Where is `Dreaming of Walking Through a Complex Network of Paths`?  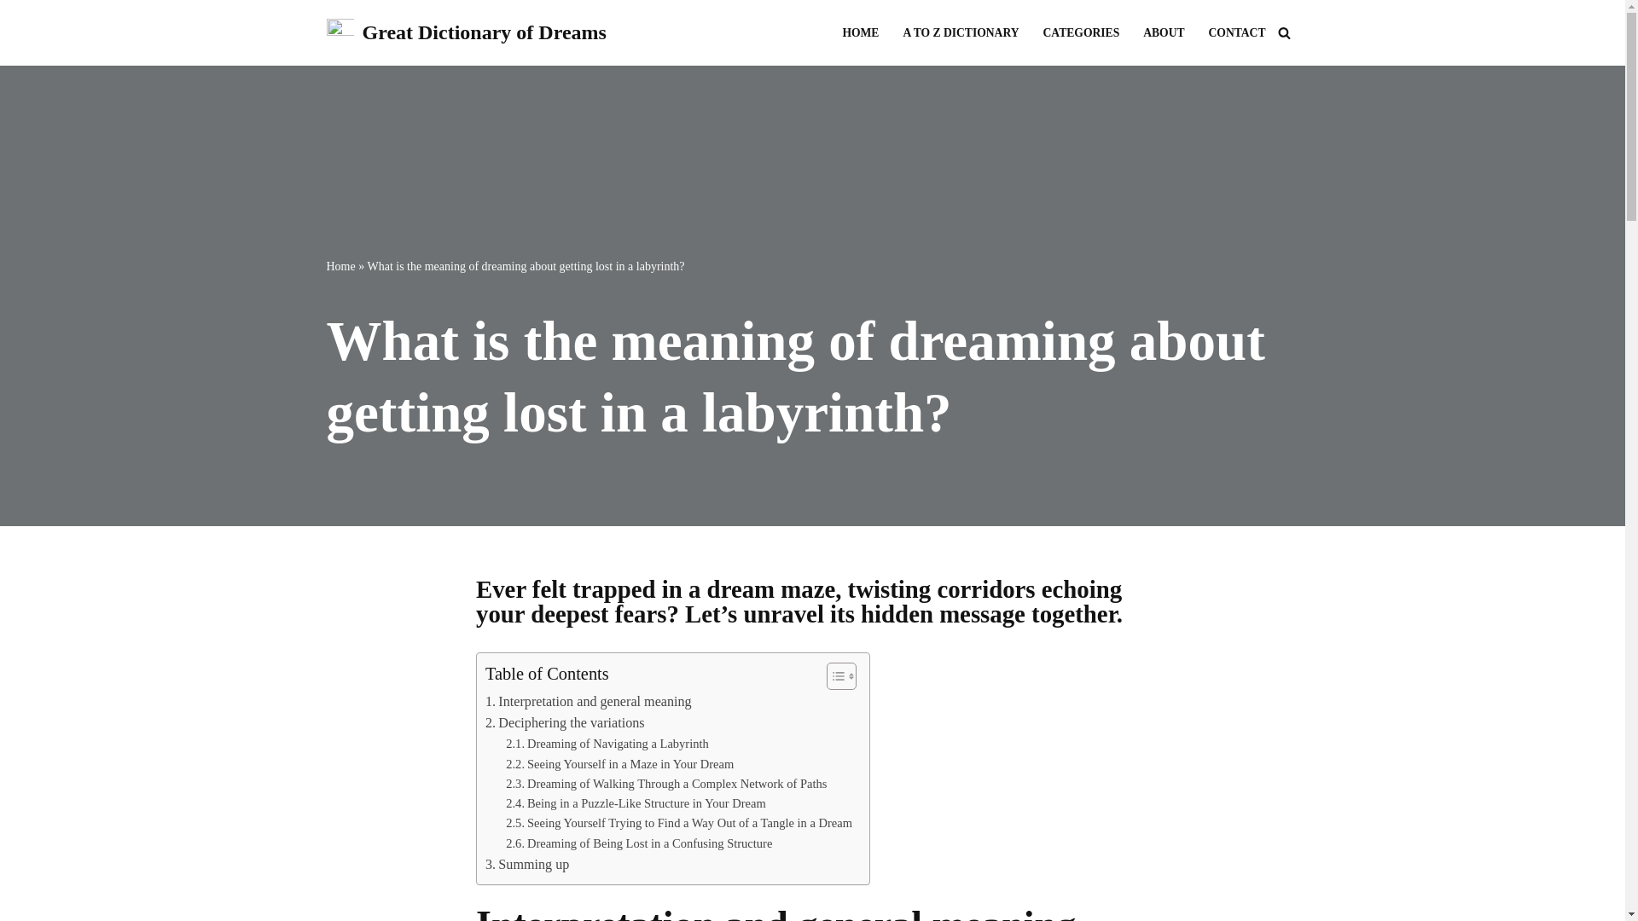 Dreaming of Walking Through a Complex Network of Paths is located at coordinates (666, 784).